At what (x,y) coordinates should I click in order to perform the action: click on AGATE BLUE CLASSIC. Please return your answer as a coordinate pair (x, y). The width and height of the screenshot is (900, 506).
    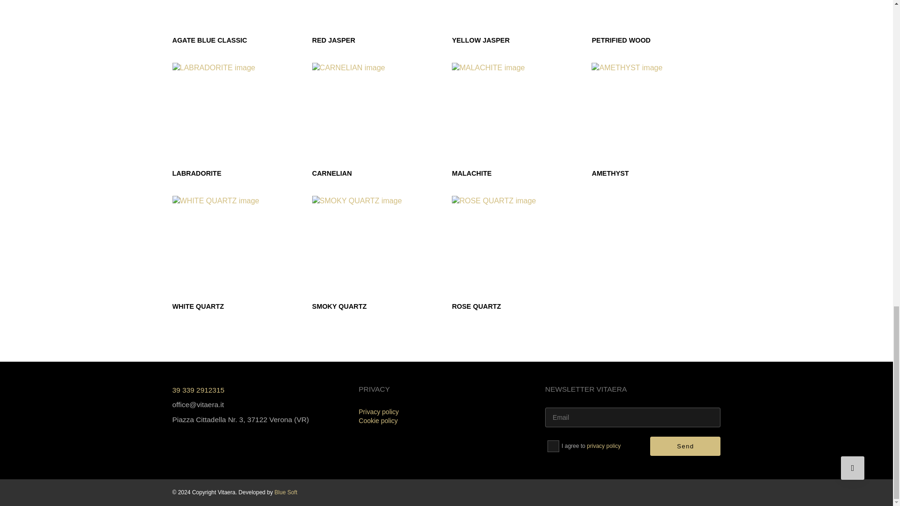
    Looking at the image, I should click on (237, 22).